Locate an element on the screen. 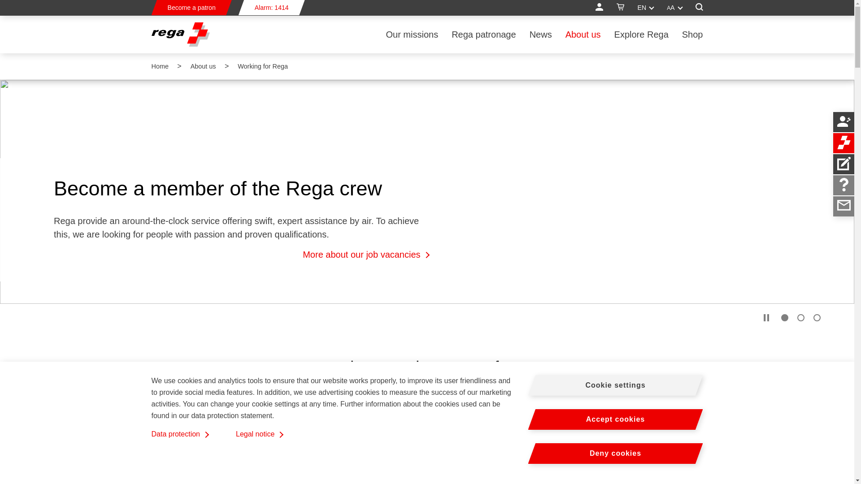 The image size is (861, 484). Working for Rega is located at coordinates (262, 66).